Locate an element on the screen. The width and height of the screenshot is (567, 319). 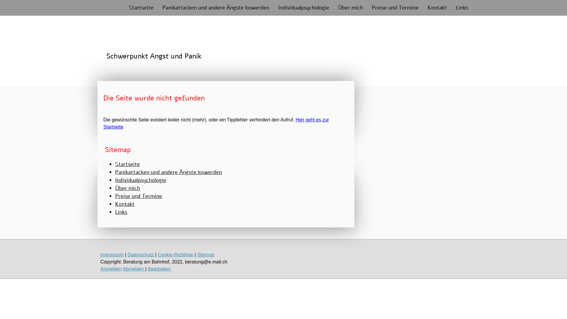
Sitemap is located at coordinates (206, 255).